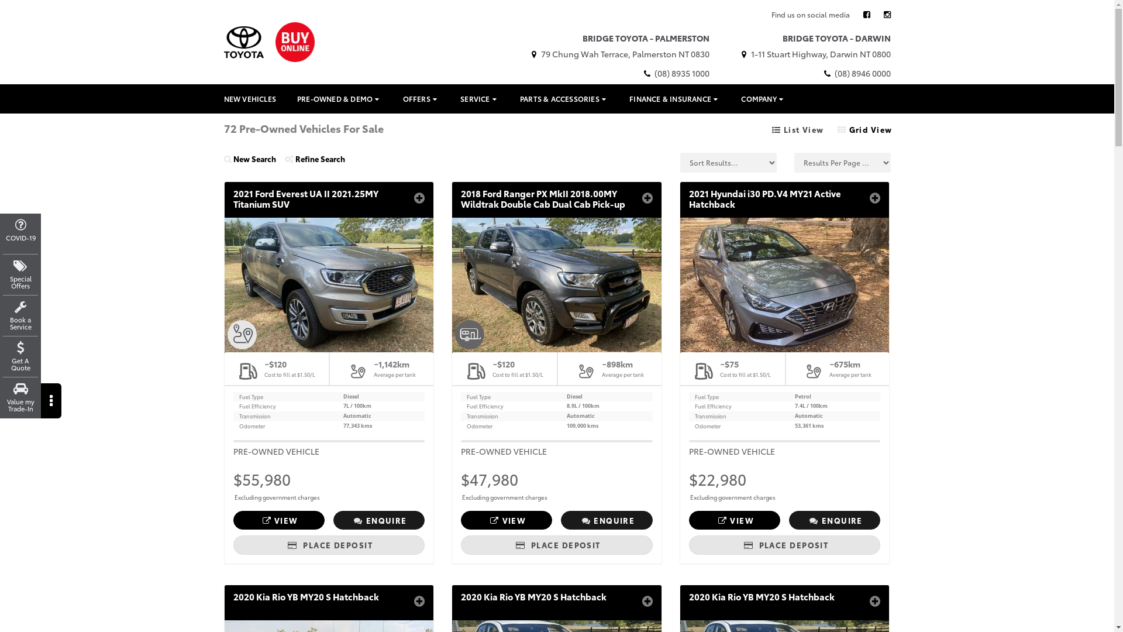 The image size is (1123, 632). What do you see at coordinates (835, 521) in the screenshot?
I see `ENQUIRE` at bounding box center [835, 521].